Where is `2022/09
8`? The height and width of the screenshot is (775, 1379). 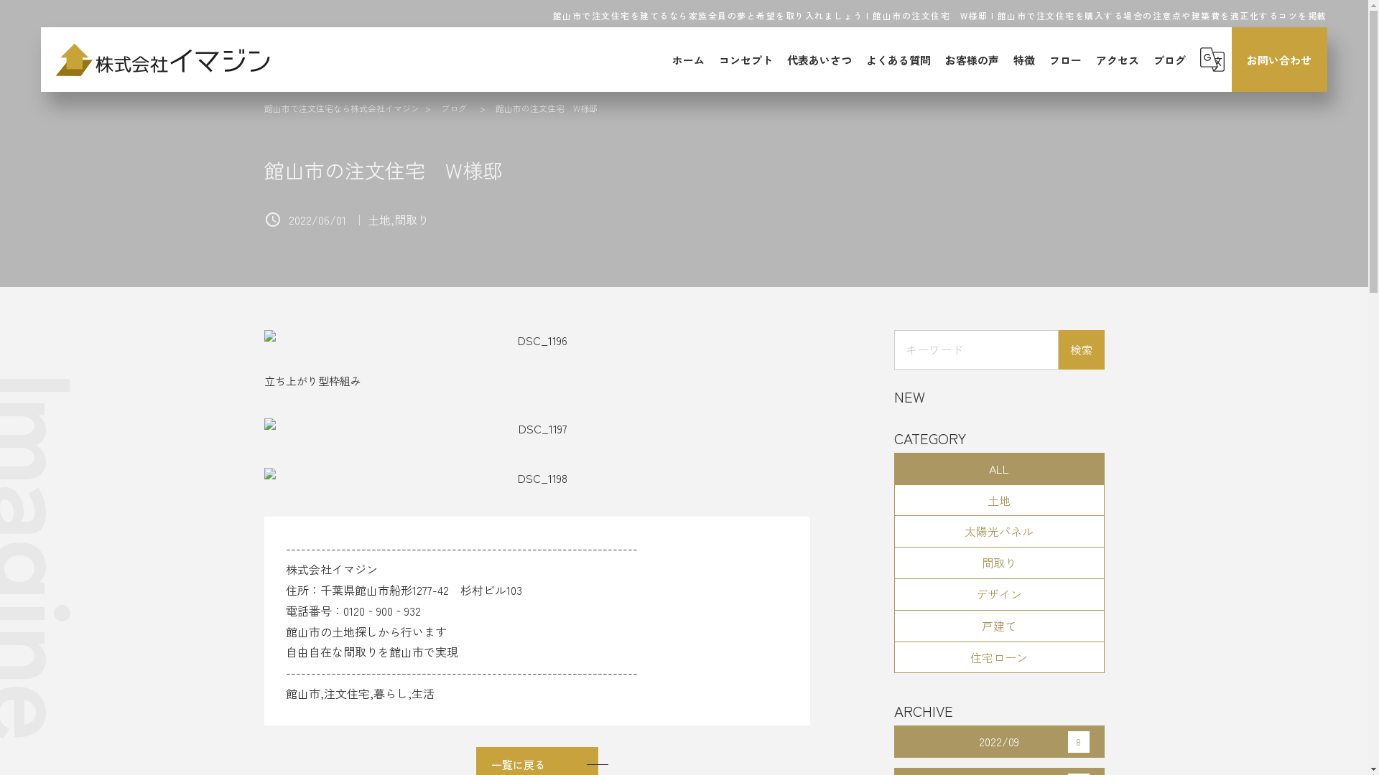
2022/09
8 is located at coordinates (1000, 742).